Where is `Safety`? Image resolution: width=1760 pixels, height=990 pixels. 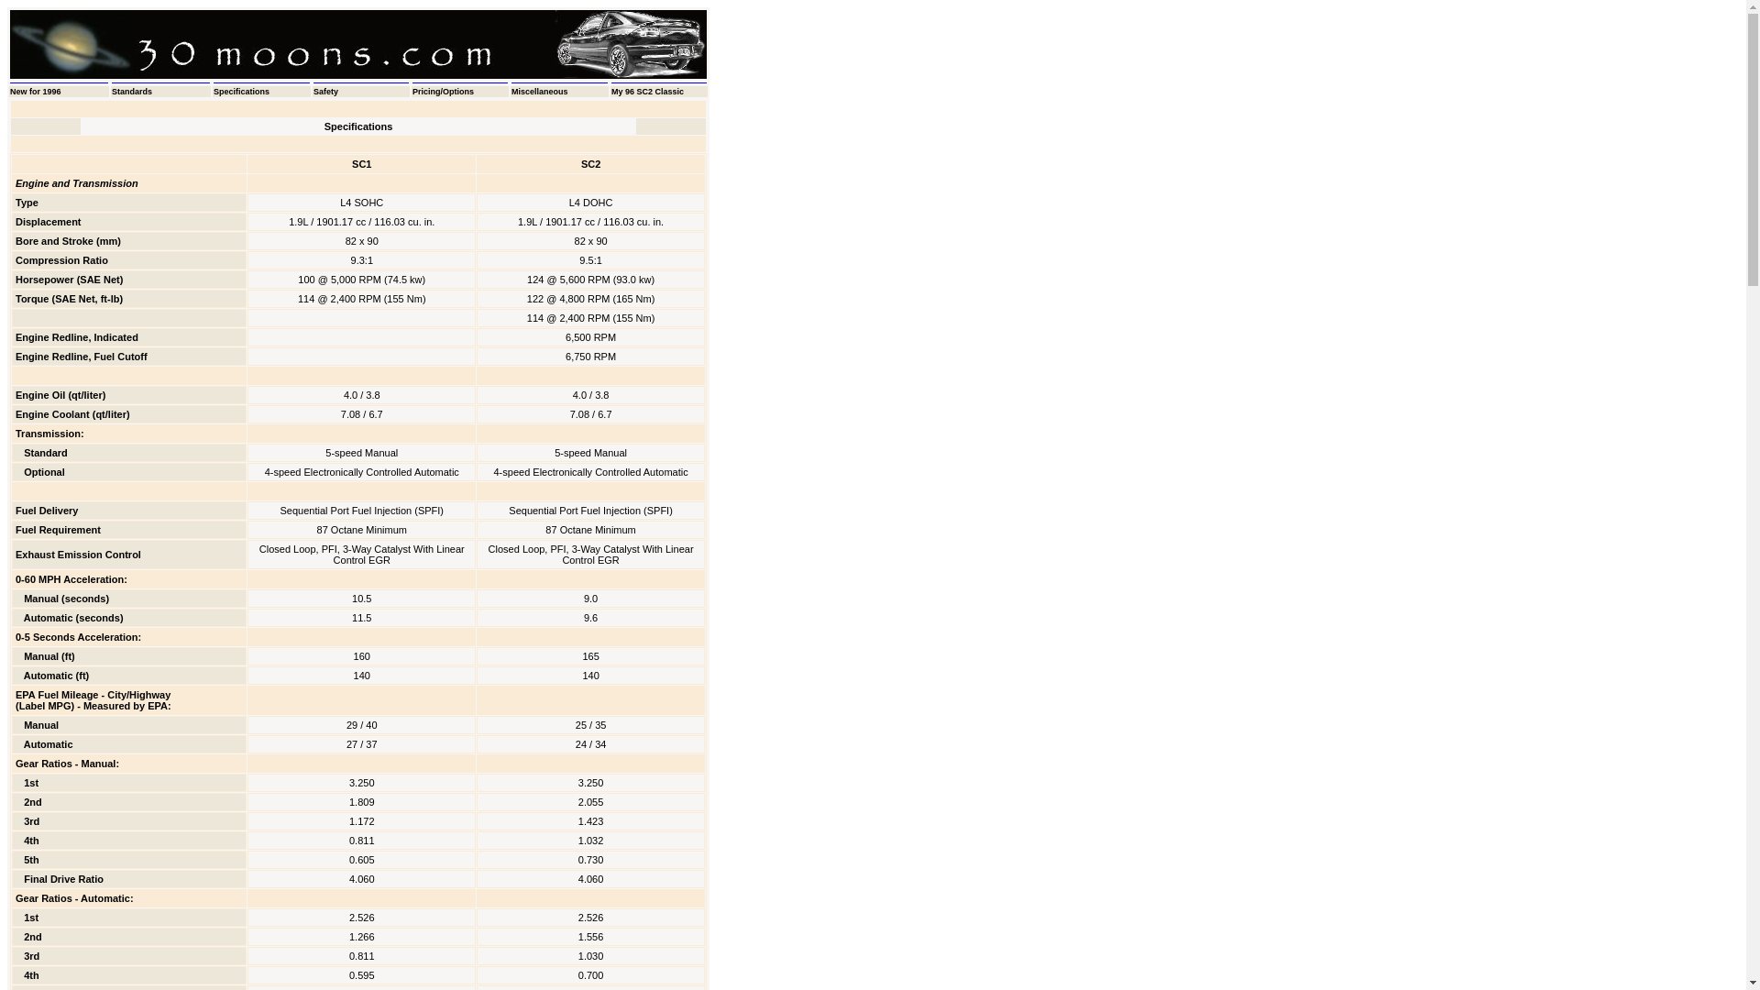 Safety is located at coordinates (326, 92).